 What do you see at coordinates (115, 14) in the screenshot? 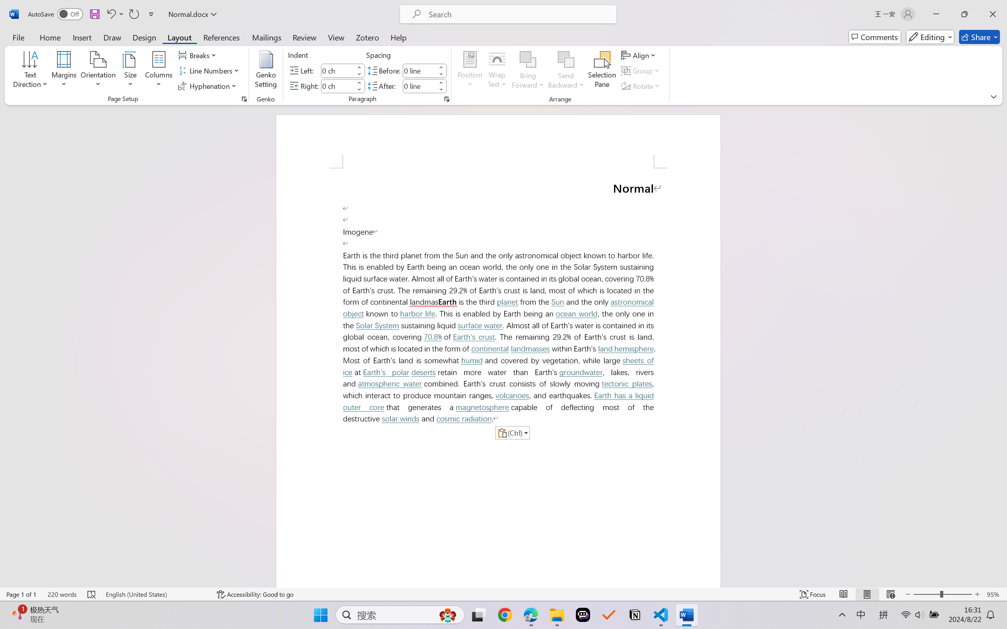
I see `Undo Paste Destination Formatting` at bounding box center [115, 14].